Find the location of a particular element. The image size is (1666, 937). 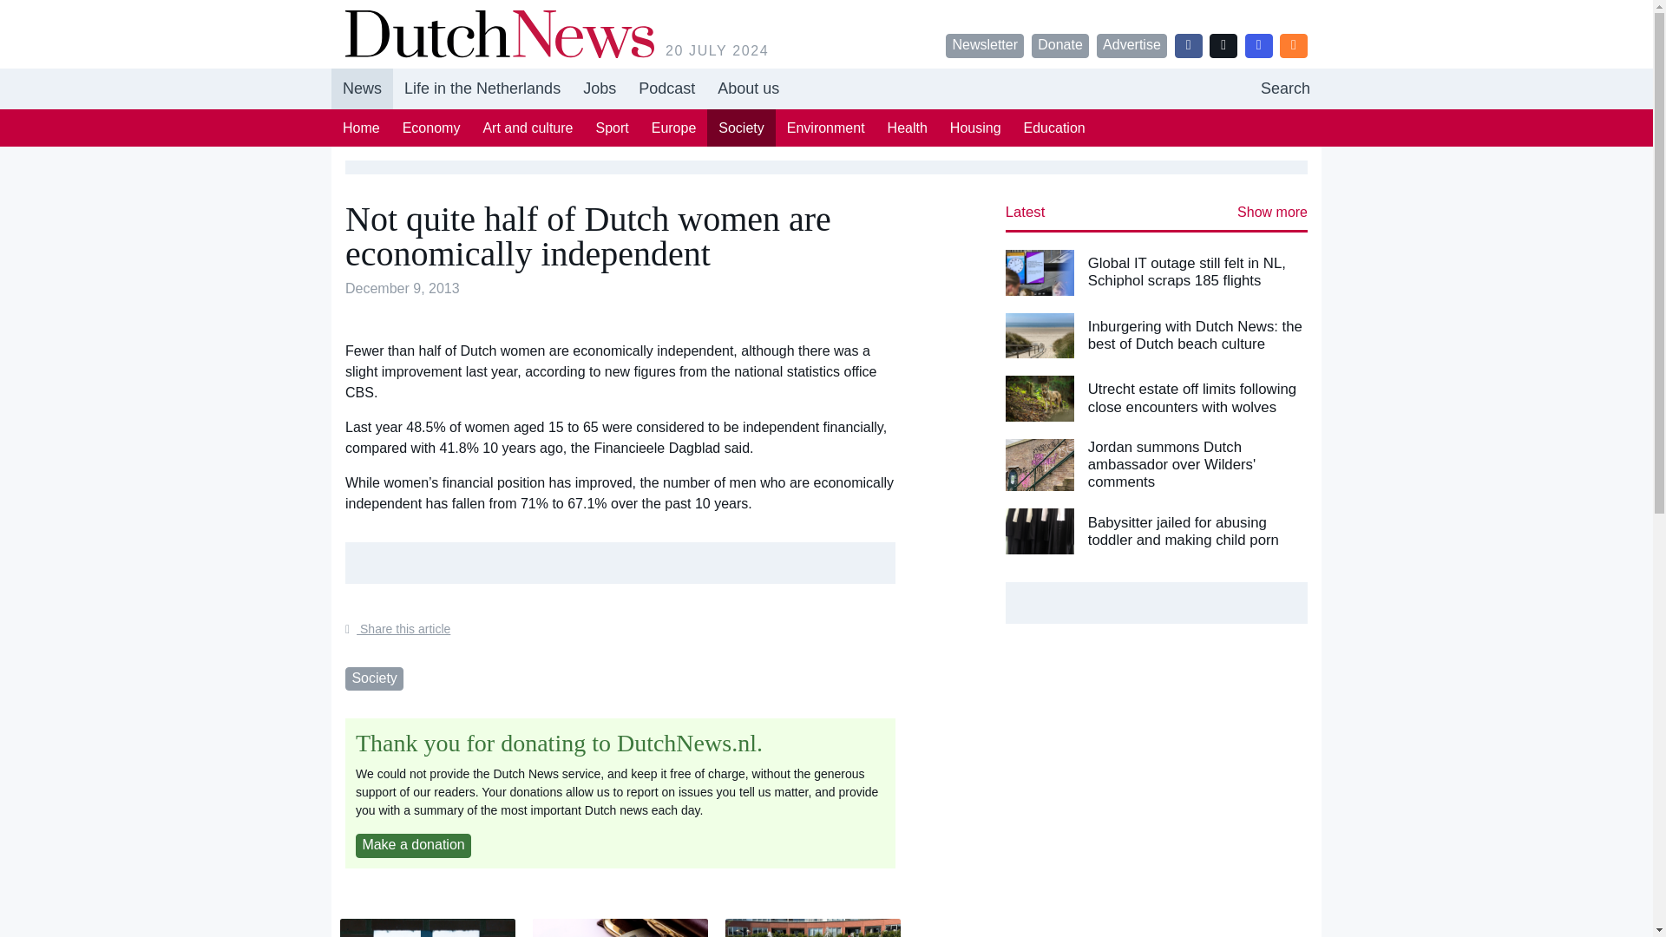

Podcast is located at coordinates (666, 88).